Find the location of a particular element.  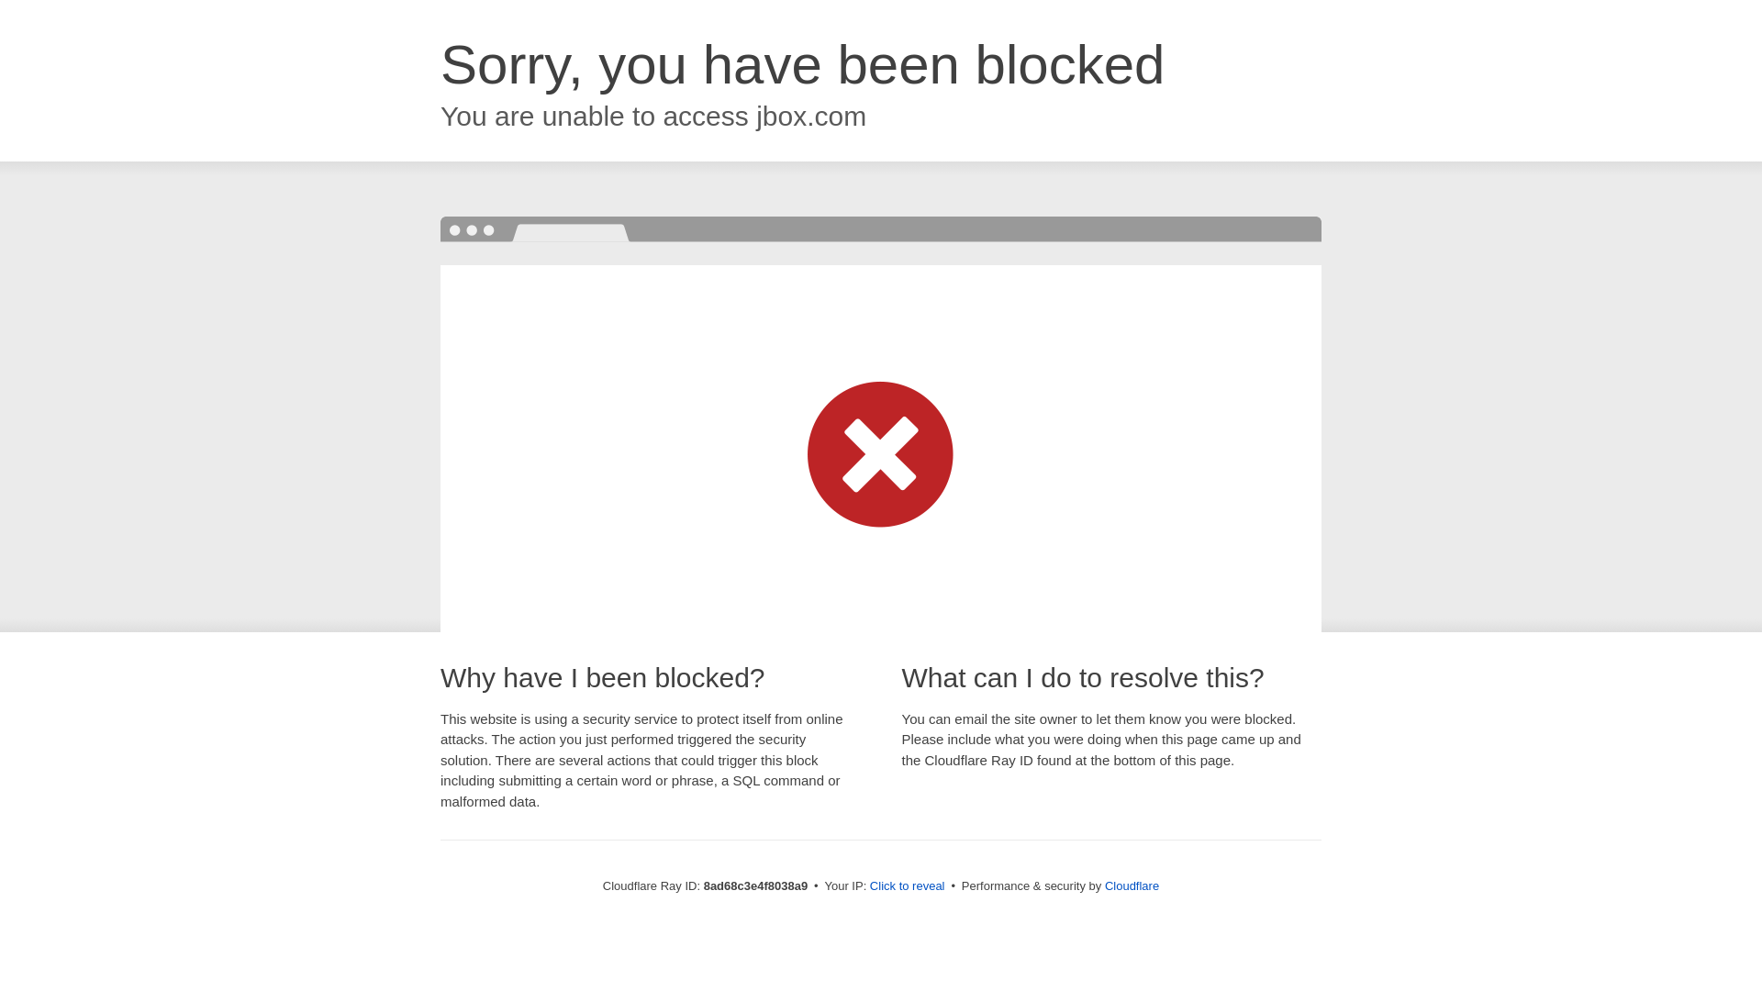

Cloudflare is located at coordinates (1132, 885).